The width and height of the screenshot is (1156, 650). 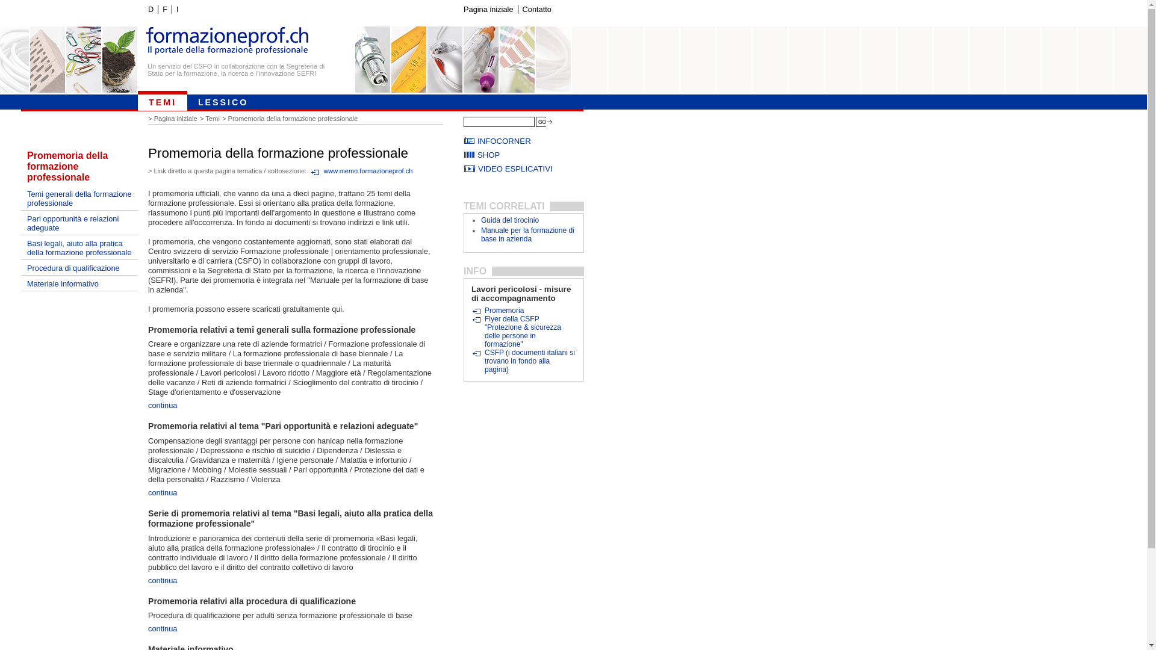 I want to click on continua, so click(x=163, y=406).